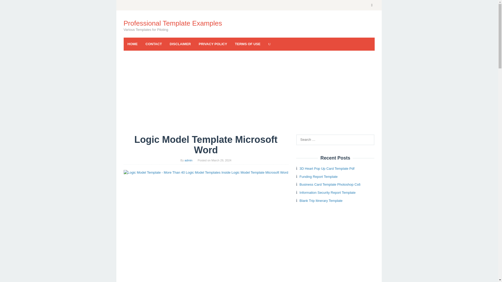 Image resolution: width=502 pixels, height=282 pixels. I want to click on Business Card Template Photoshop Cs6, so click(330, 184).